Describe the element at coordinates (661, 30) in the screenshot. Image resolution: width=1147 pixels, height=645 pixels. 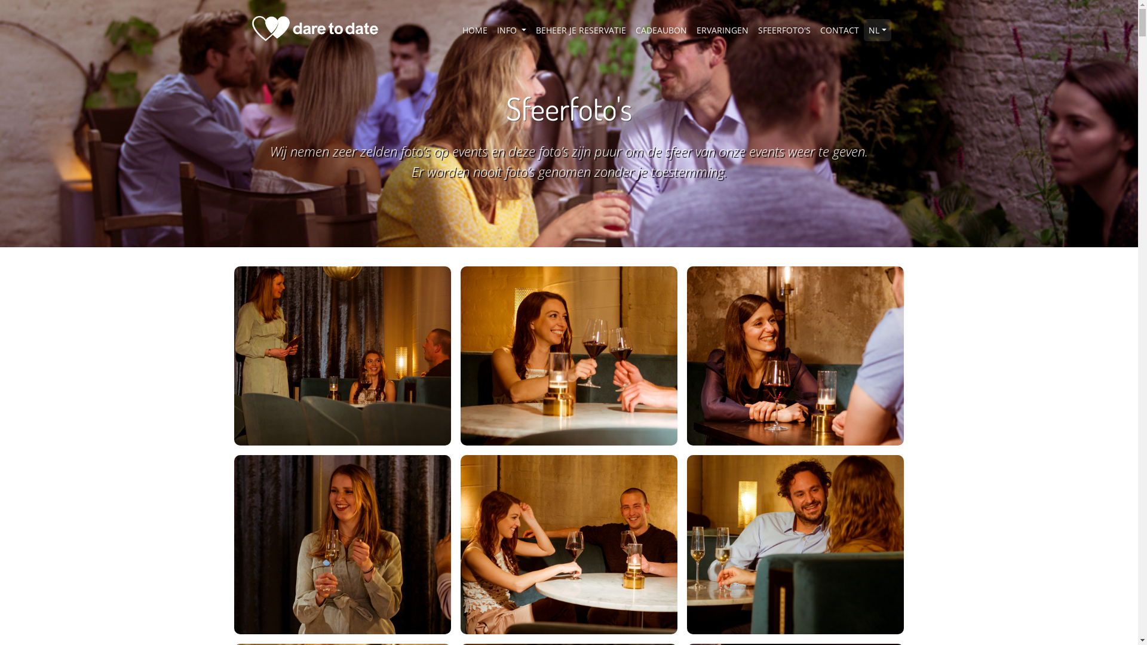
I see `CADEAUBON` at that location.